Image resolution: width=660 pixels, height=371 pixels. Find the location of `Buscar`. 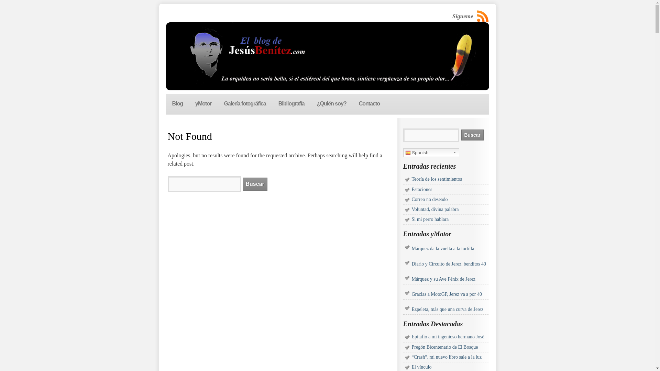

Buscar is located at coordinates (472, 135).